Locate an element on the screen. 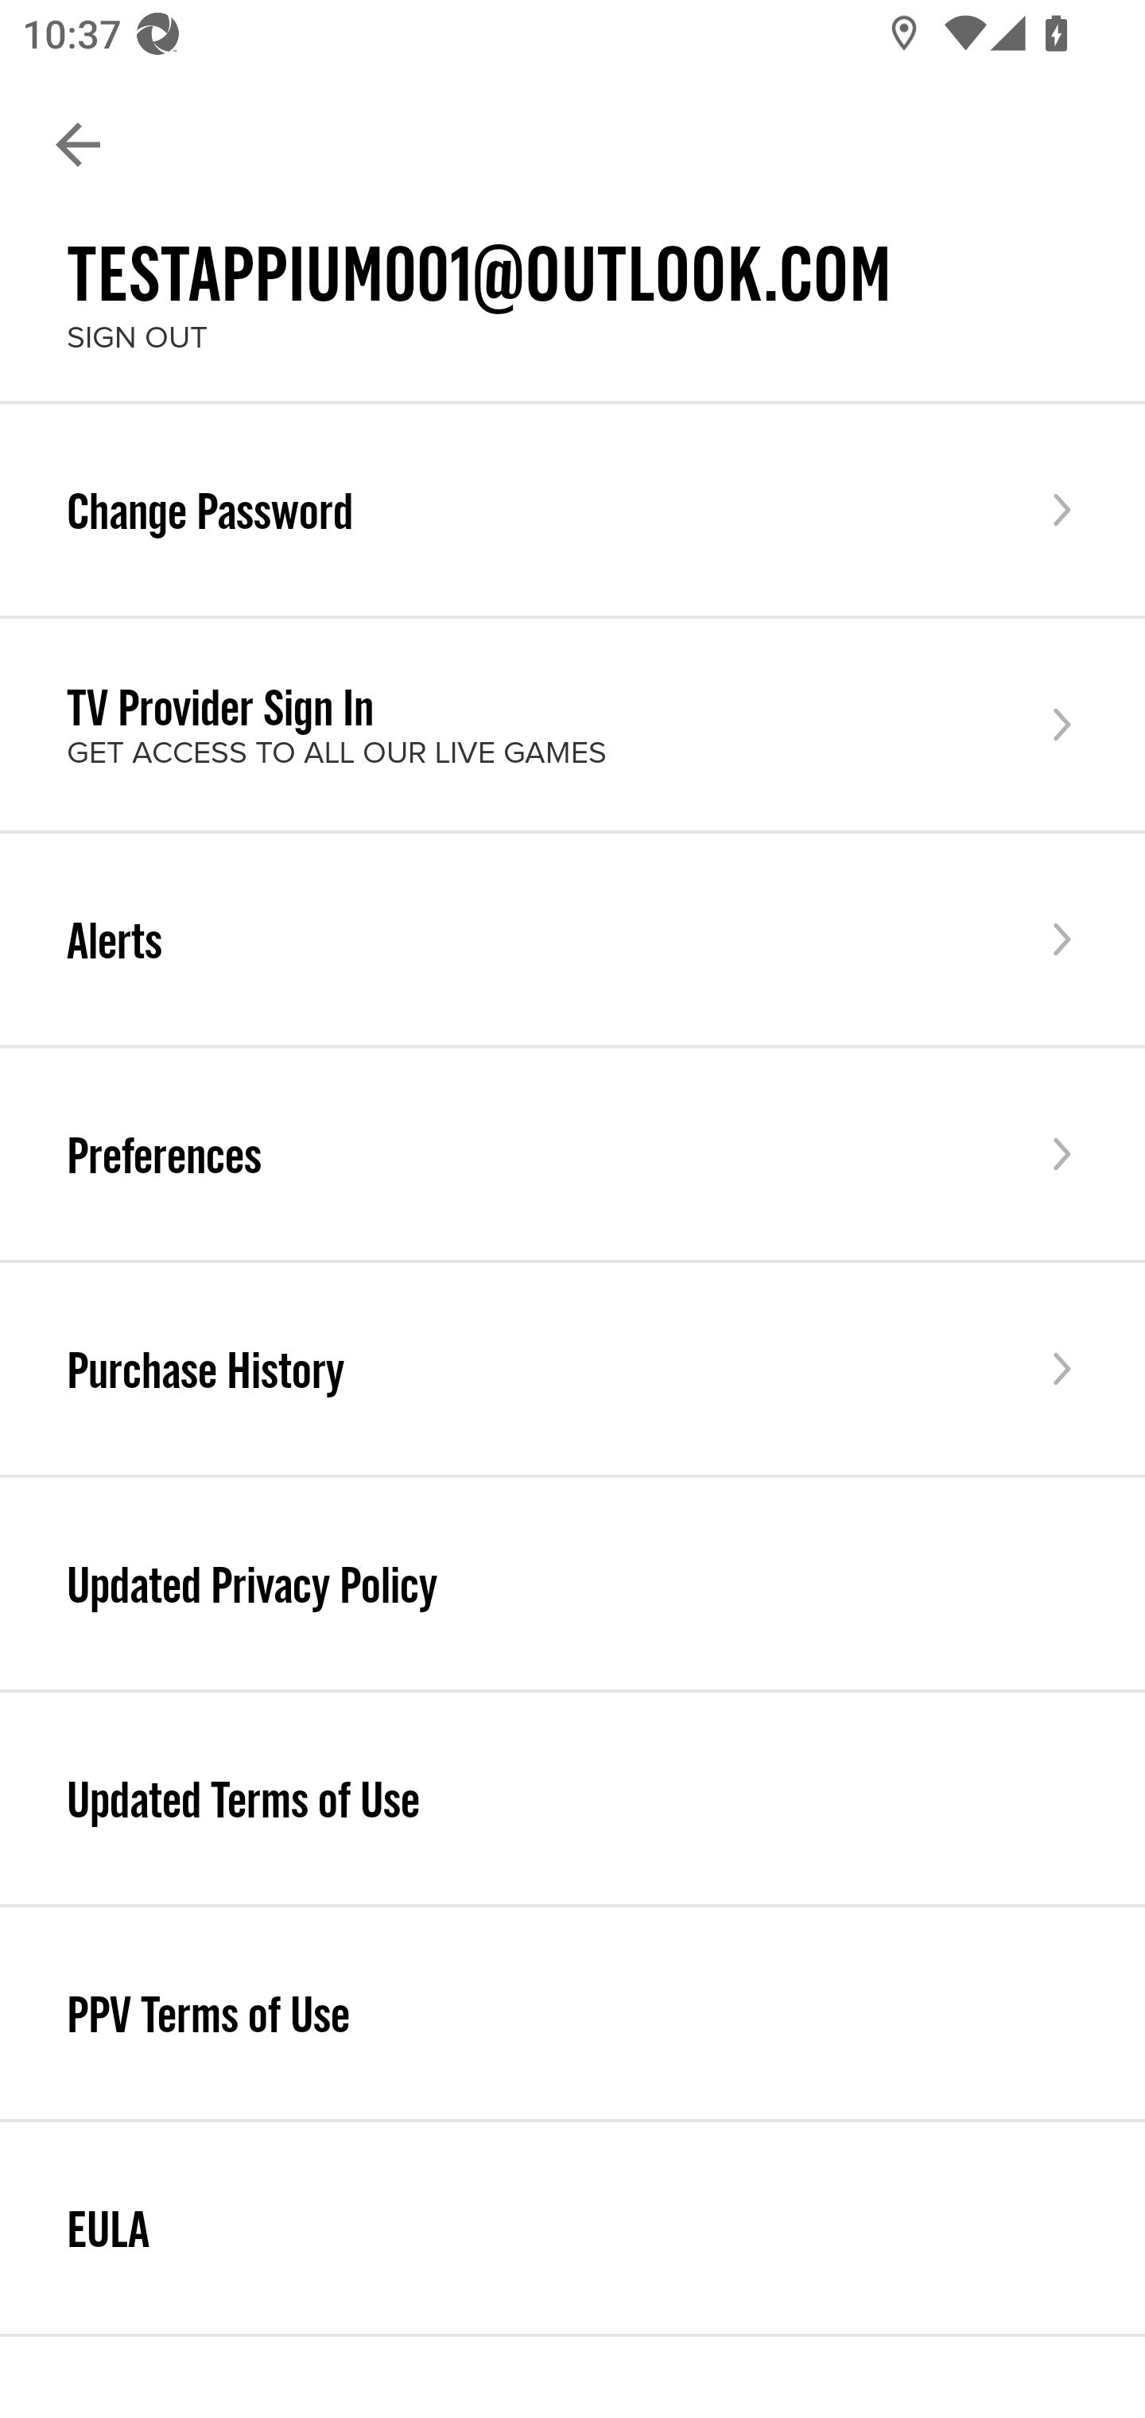 The height and width of the screenshot is (2418, 1145). Updated Privacy Policy is located at coordinates (572, 1583).